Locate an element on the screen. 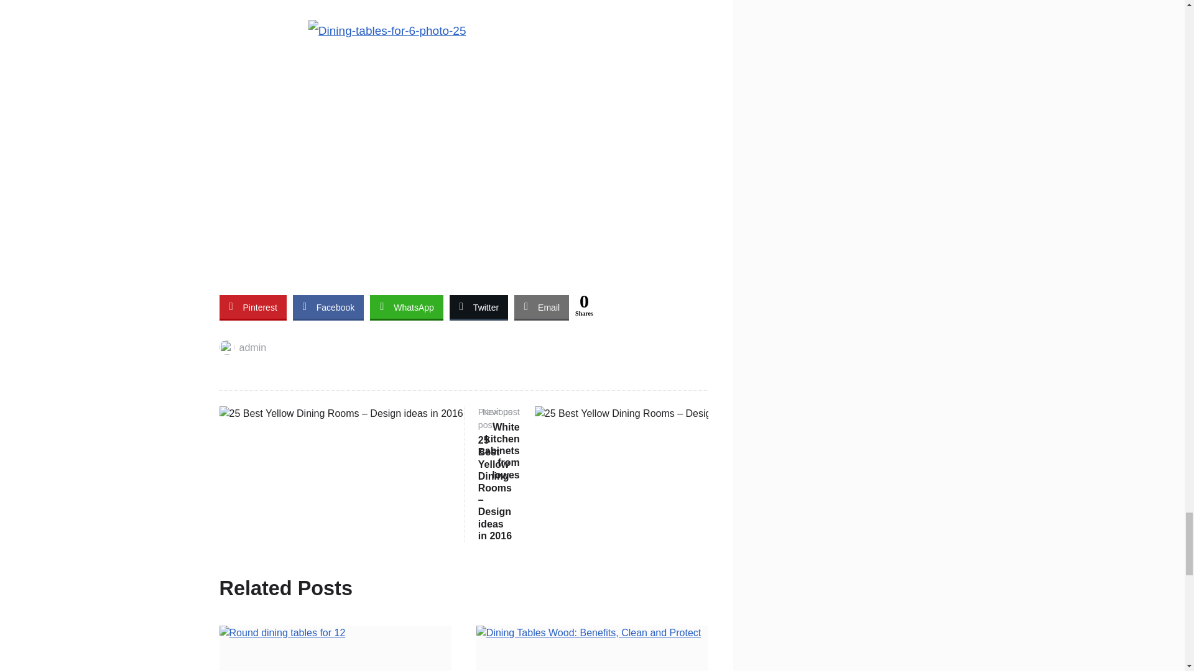  WhatsApp is located at coordinates (243, 347).